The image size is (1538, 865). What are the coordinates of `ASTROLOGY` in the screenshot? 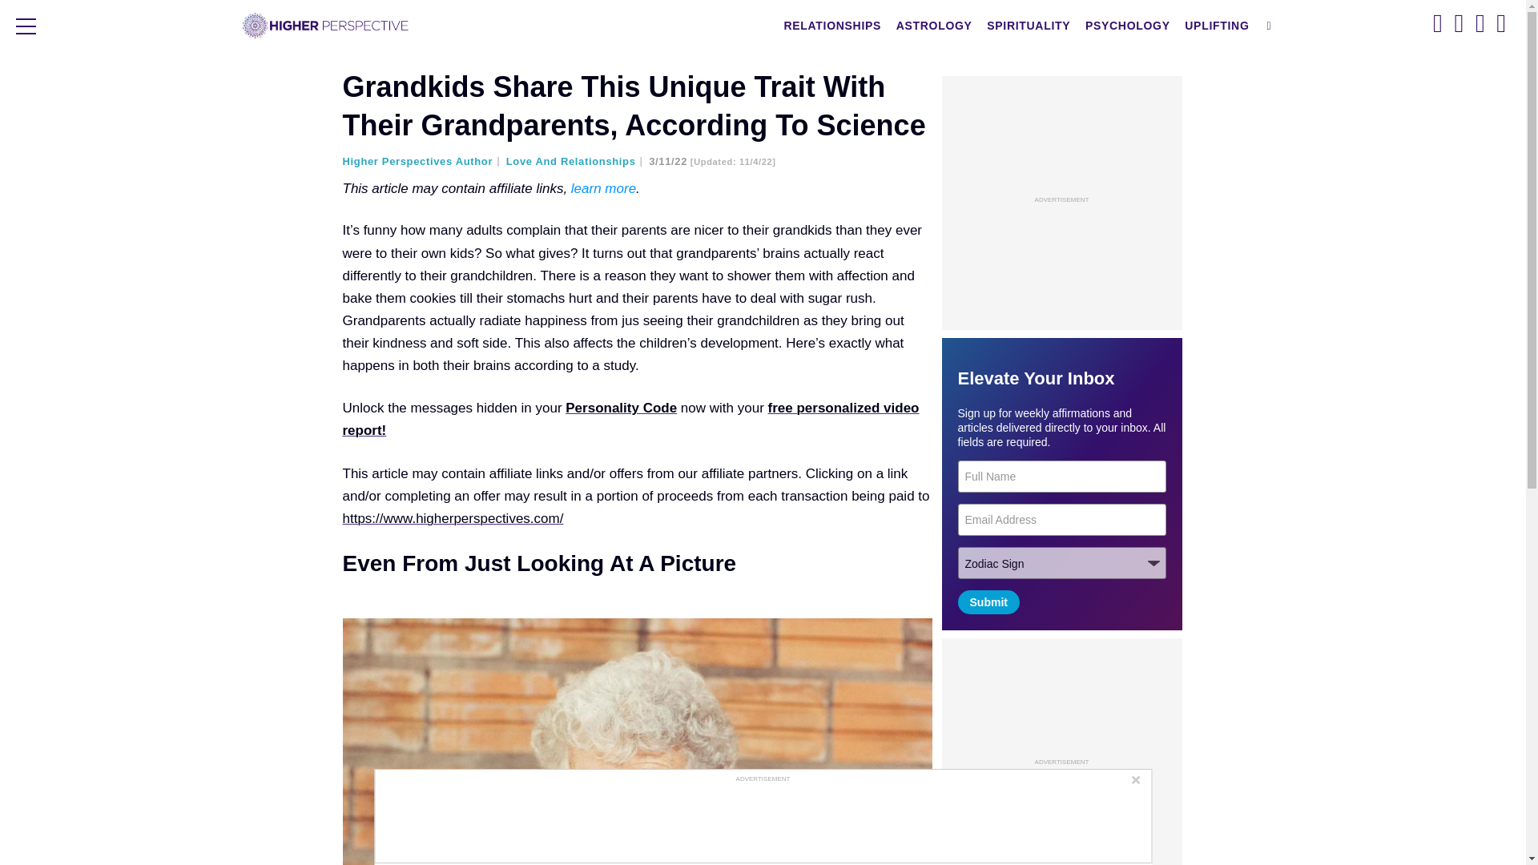 It's located at (934, 26).